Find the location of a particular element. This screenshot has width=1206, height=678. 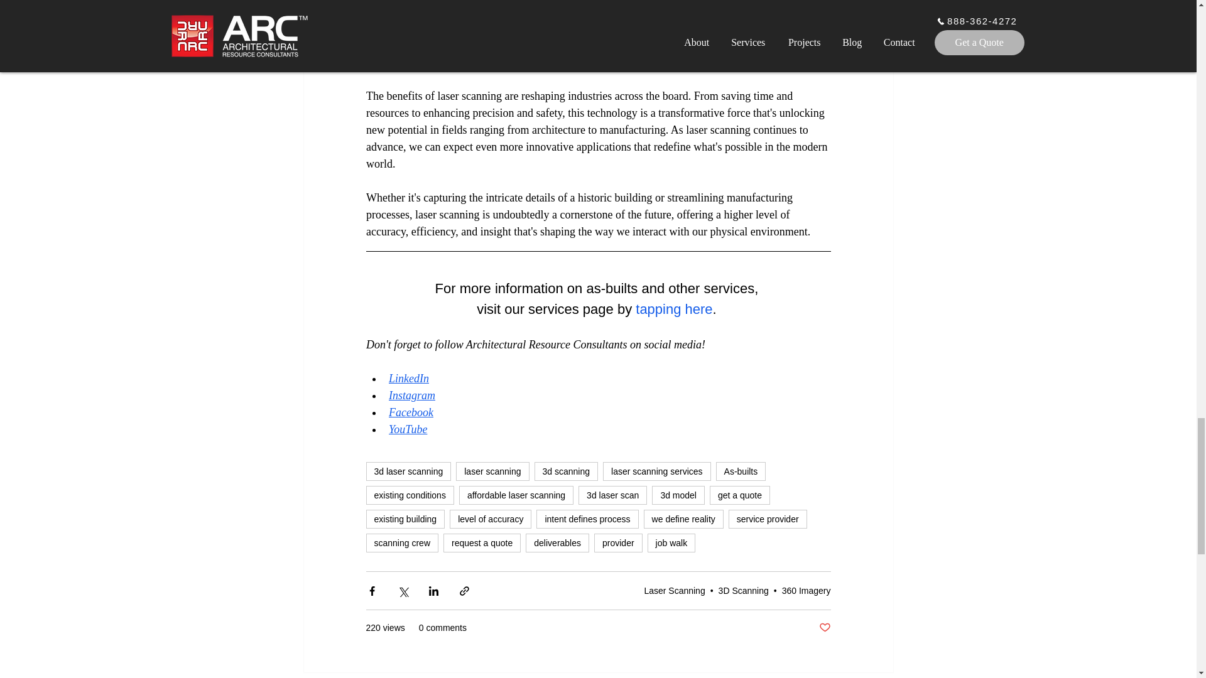

Facebook is located at coordinates (411, 412).